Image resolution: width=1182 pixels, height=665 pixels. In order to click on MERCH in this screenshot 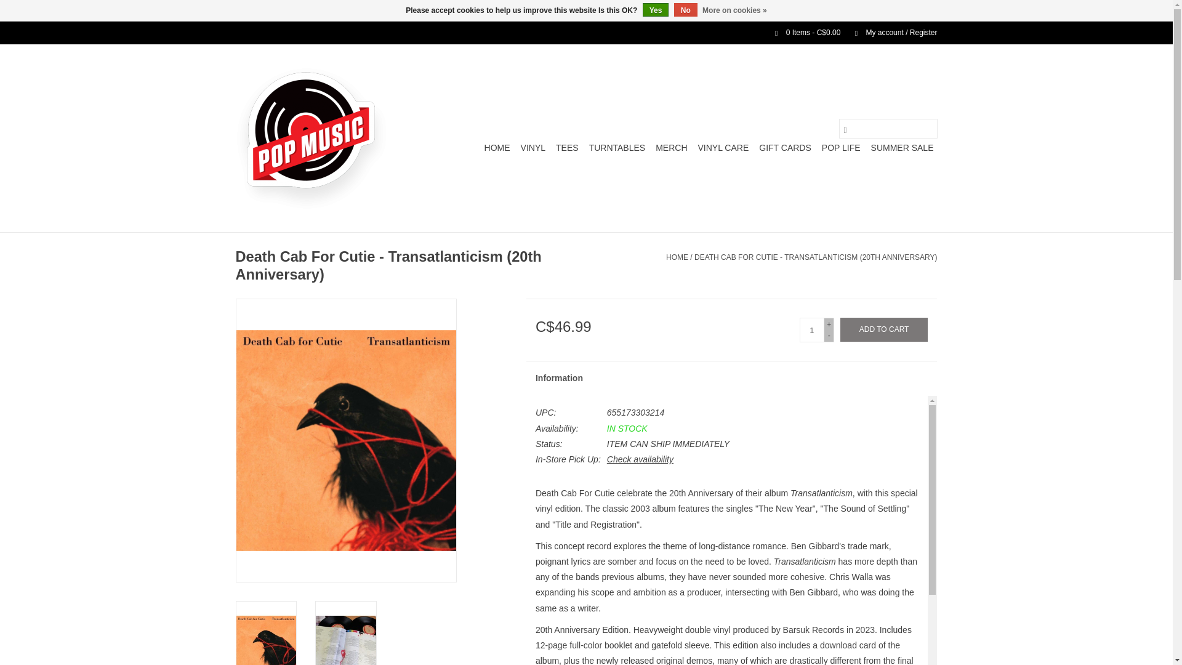, I will do `click(671, 147)`.